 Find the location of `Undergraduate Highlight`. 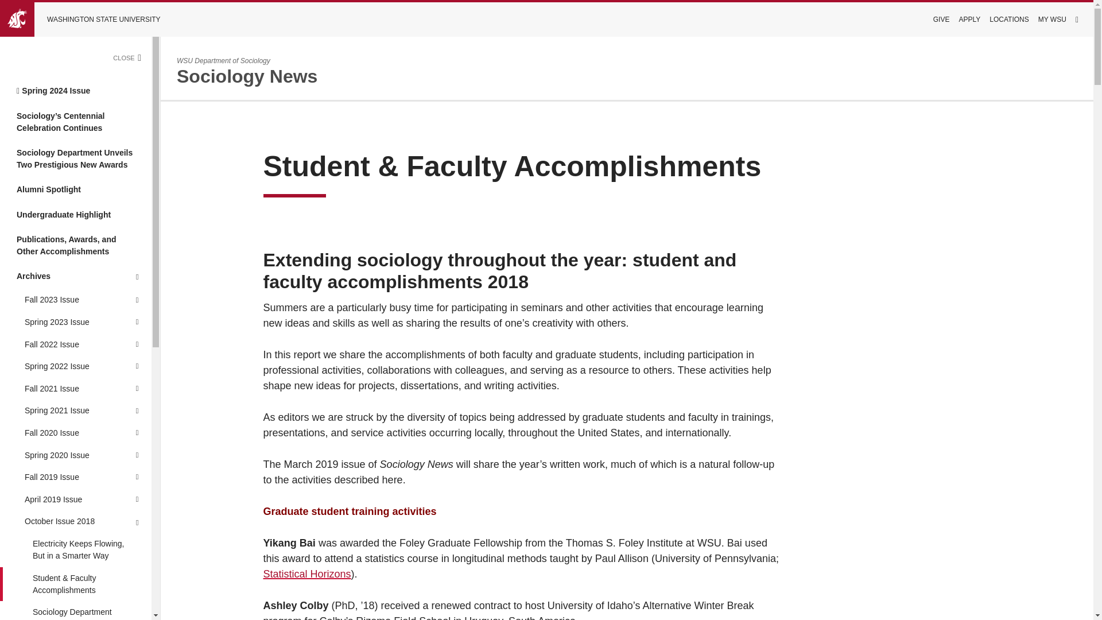

Undergraduate Highlight is located at coordinates (76, 215).